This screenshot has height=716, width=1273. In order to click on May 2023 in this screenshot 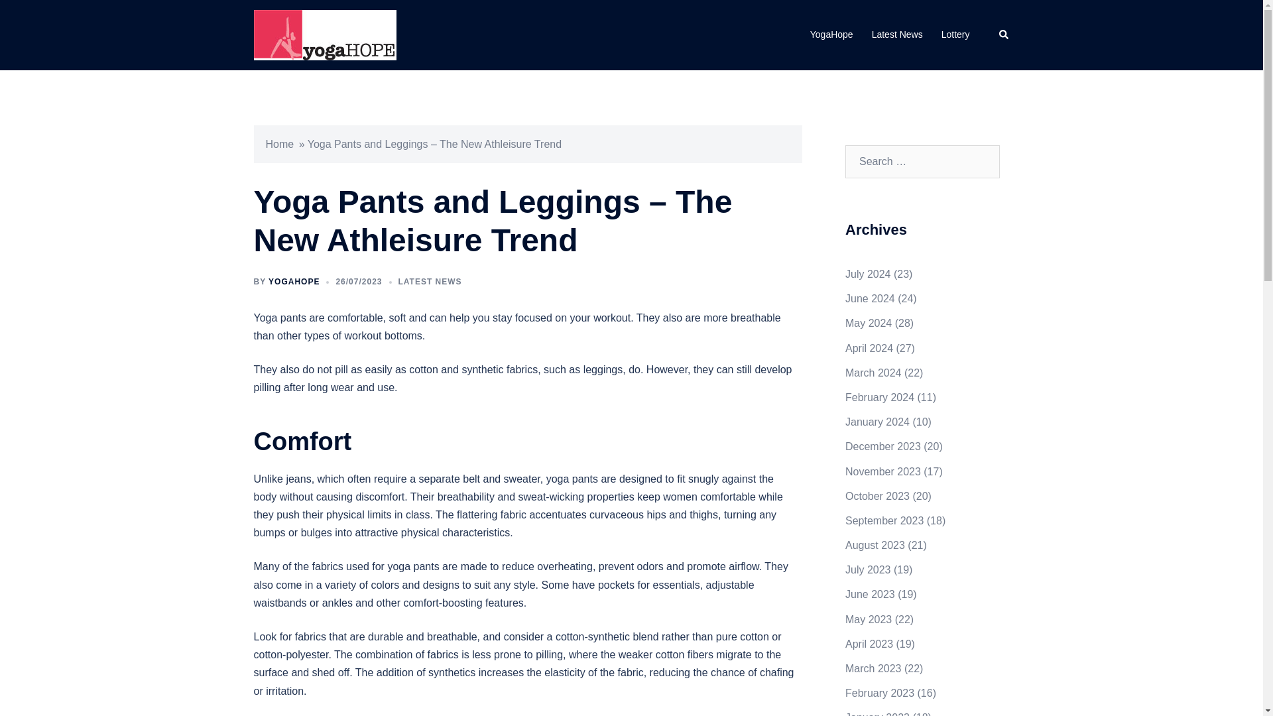, I will do `click(869, 619)`.